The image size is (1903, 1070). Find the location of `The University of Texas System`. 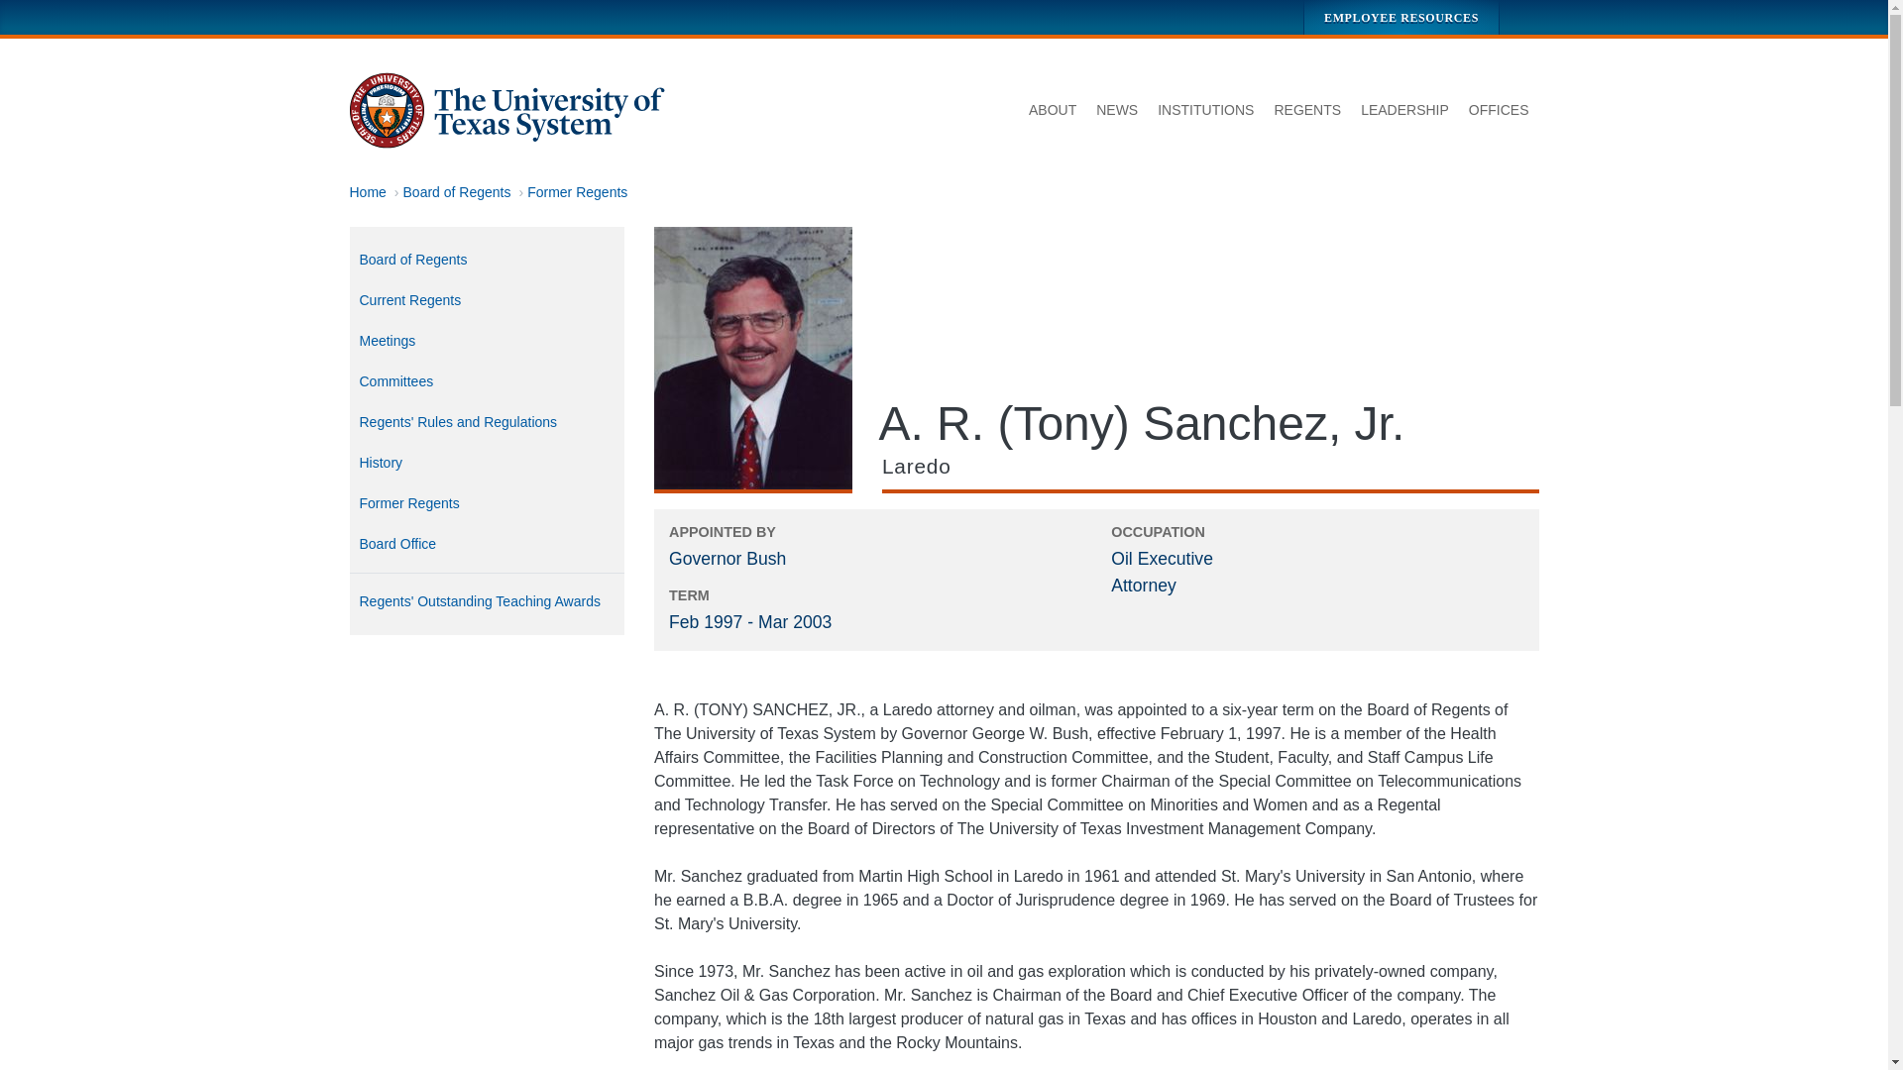

The University of Texas System is located at coordinates (507, 111).